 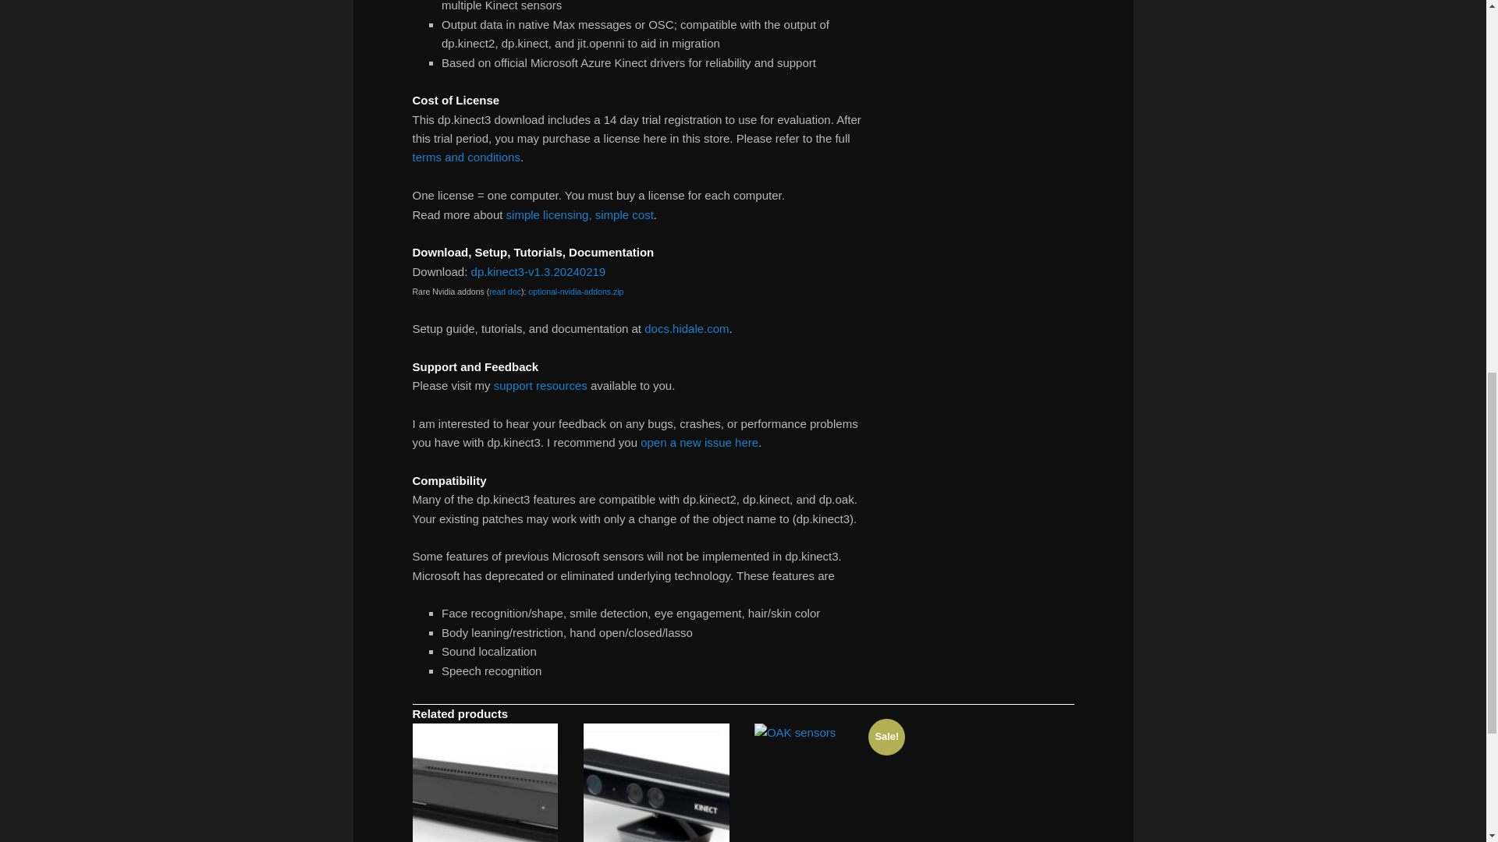 What do you see at coordinates (466, 157) in the screenshot?
I see `Terms and Conditions` at bounding box center [466, 157].